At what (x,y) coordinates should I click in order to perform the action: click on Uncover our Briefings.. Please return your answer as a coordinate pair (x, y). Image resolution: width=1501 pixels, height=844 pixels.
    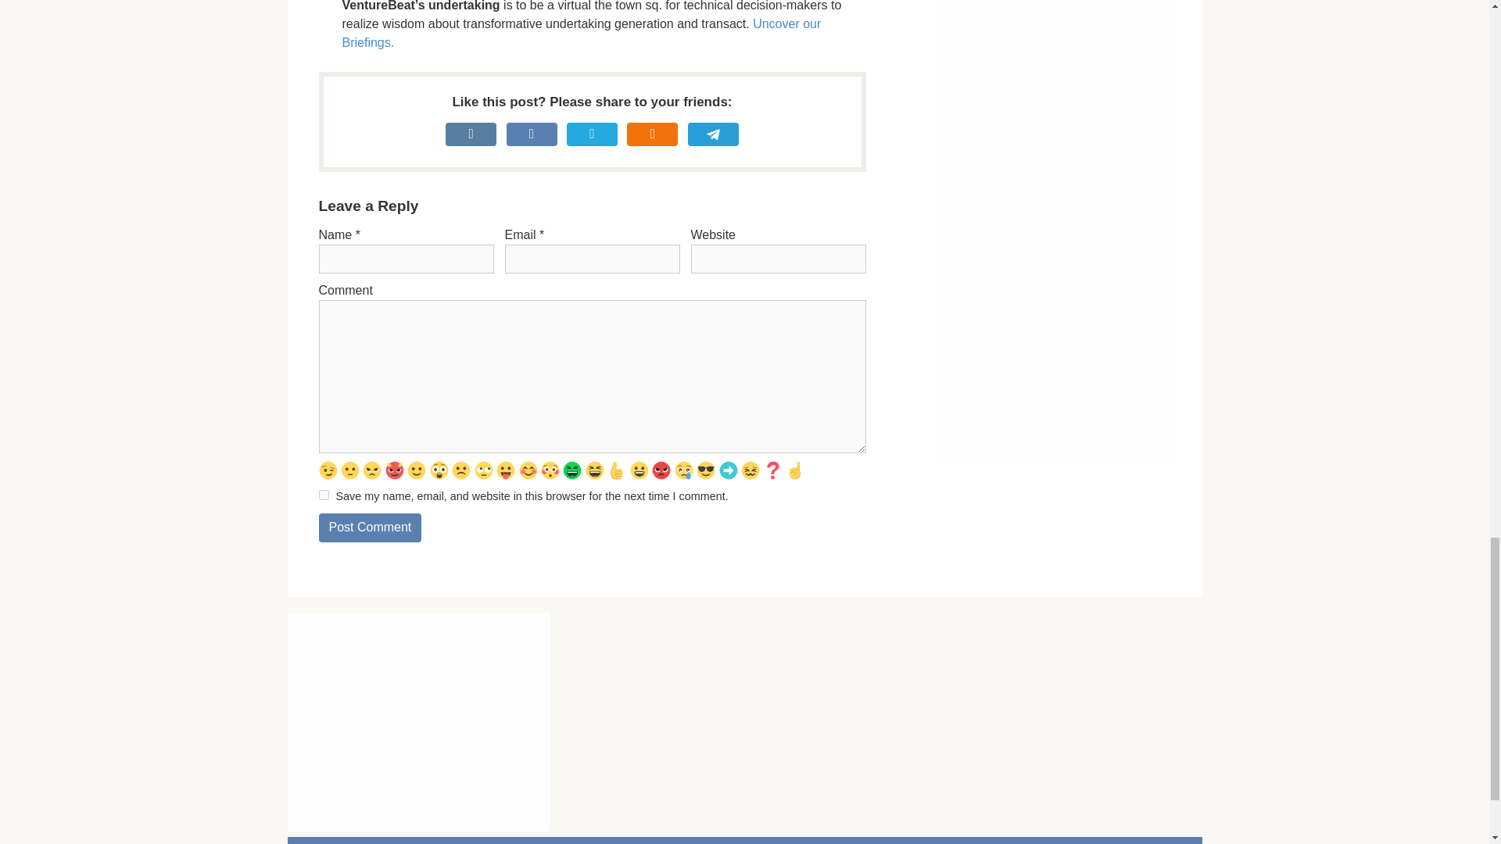
    Looking at the image, I should click on (582, 33).